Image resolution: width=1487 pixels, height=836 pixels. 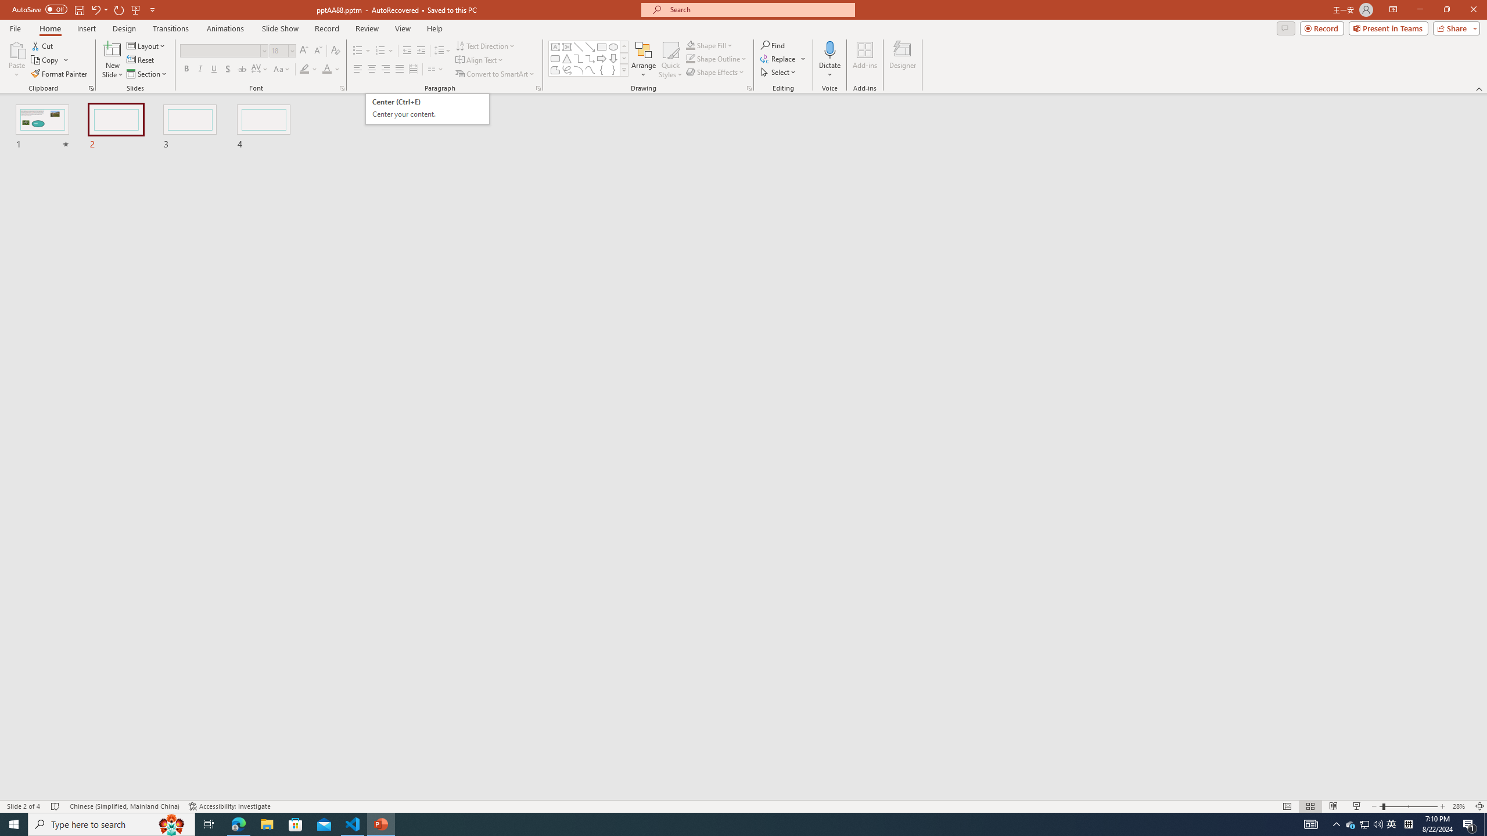 What do you see at coordinates (690, 45) in the screenshot?
I see `Shape Fill Aqua, Accent 2` at bounding box center [690, 45].